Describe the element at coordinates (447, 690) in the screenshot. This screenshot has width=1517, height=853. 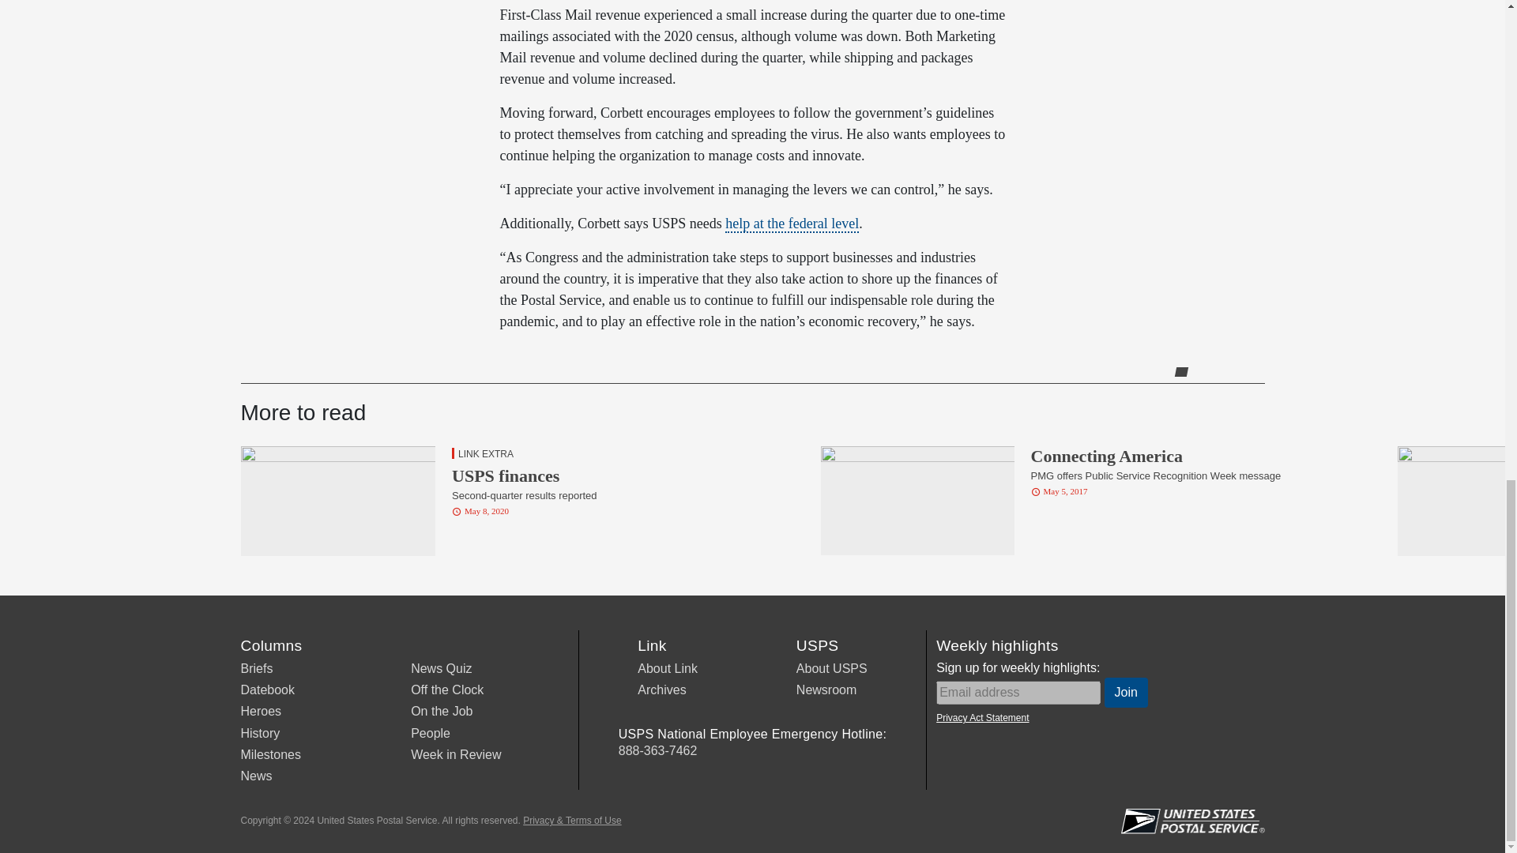
I see `Off the Clock` at that location.